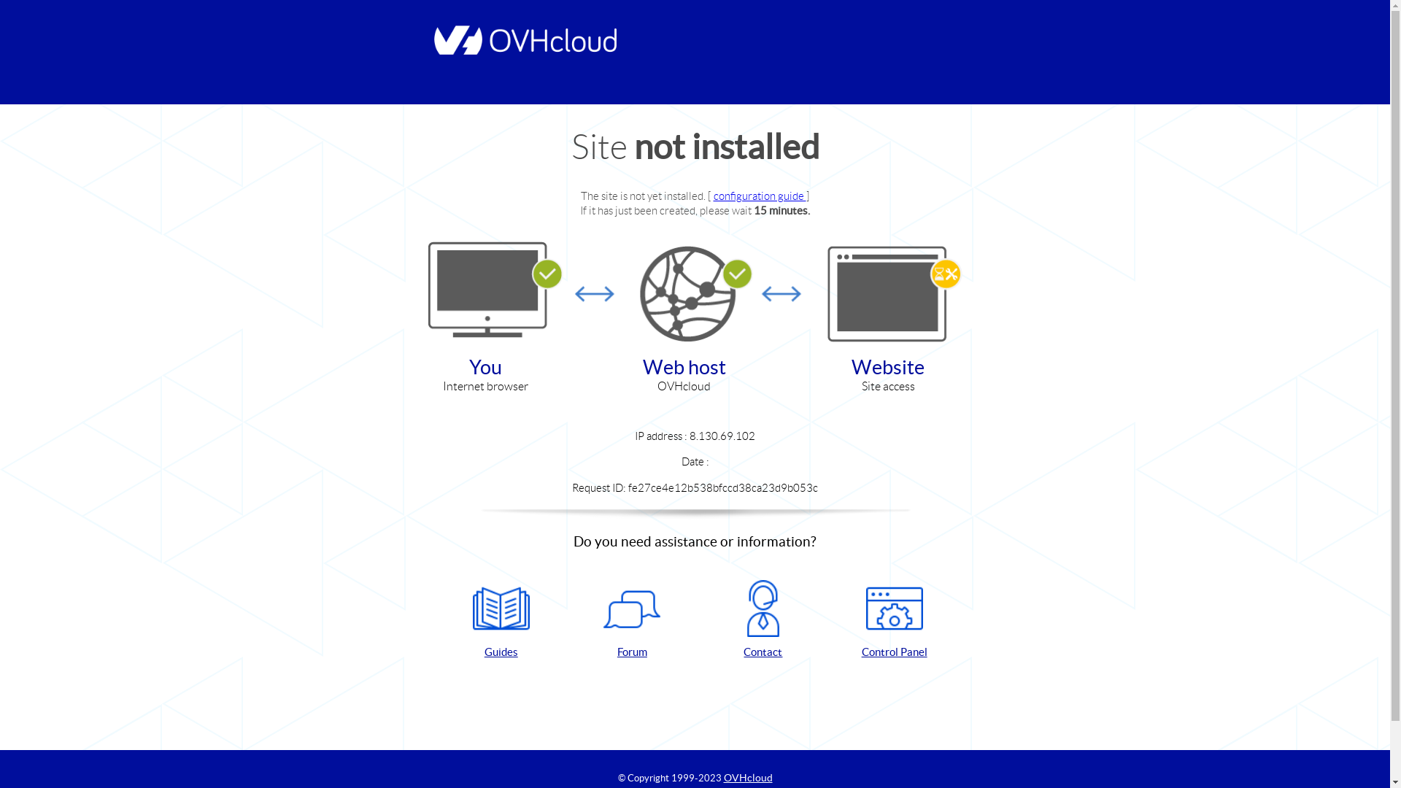 The image size is (1401, 788). I want to click on Contact, so click(763, 620).